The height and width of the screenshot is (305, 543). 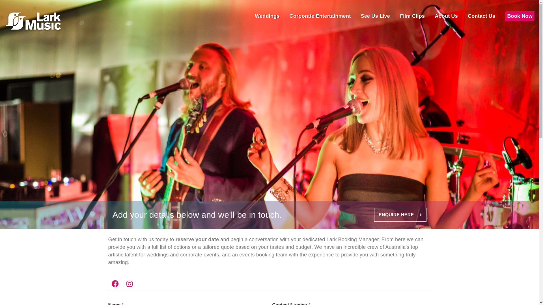 I want to click on Lark Music, so click(x=33, y=22).